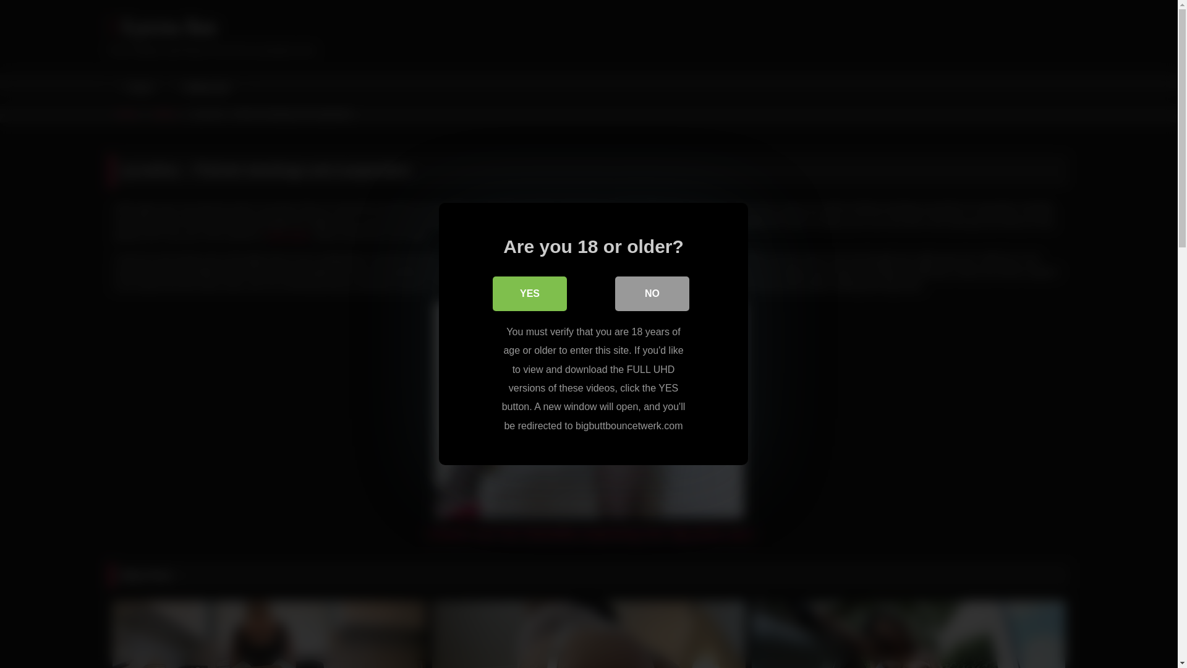 This screenshot has height=668, width=1187. What do you see at coordinates (204, 88) in the screenshot?
I see `Official Site` at bounding box center [204, 88].